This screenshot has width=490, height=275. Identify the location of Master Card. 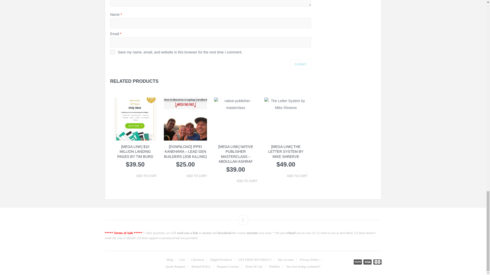
(377, 262).